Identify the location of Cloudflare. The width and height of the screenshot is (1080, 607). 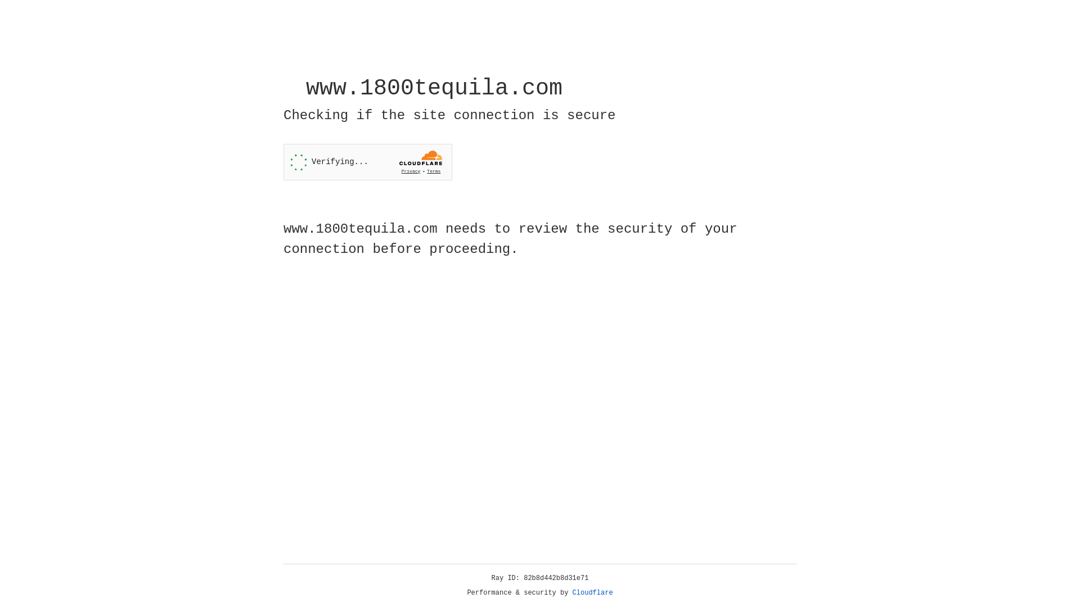
(593, 593).